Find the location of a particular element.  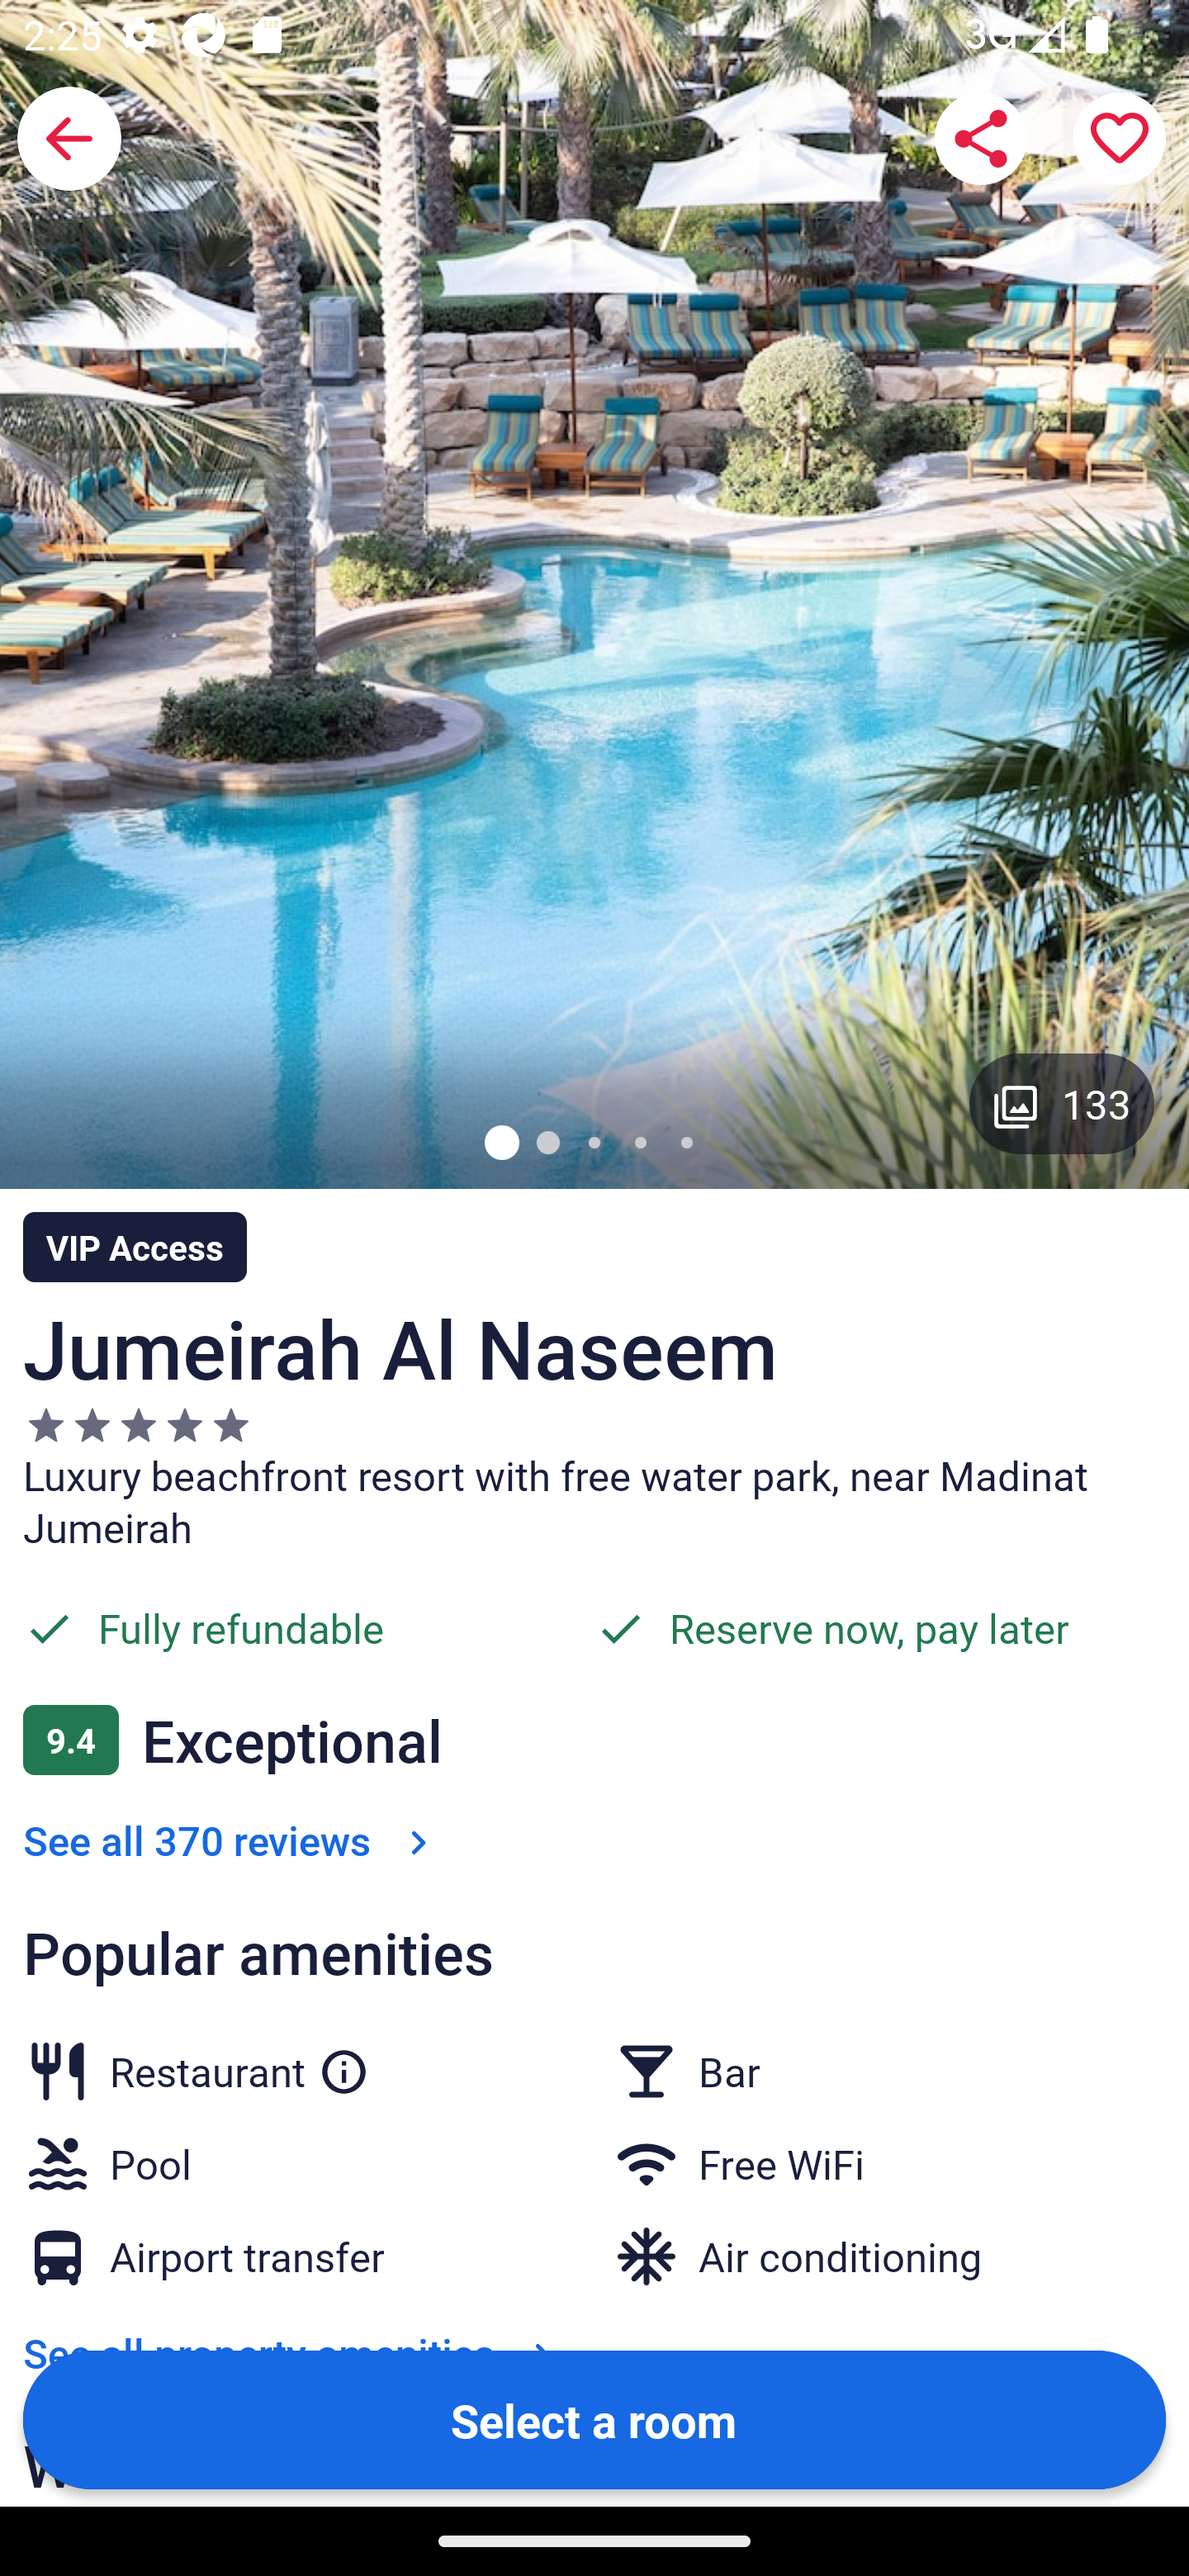

Save property to a trip is located at coordinates (1120, 139).